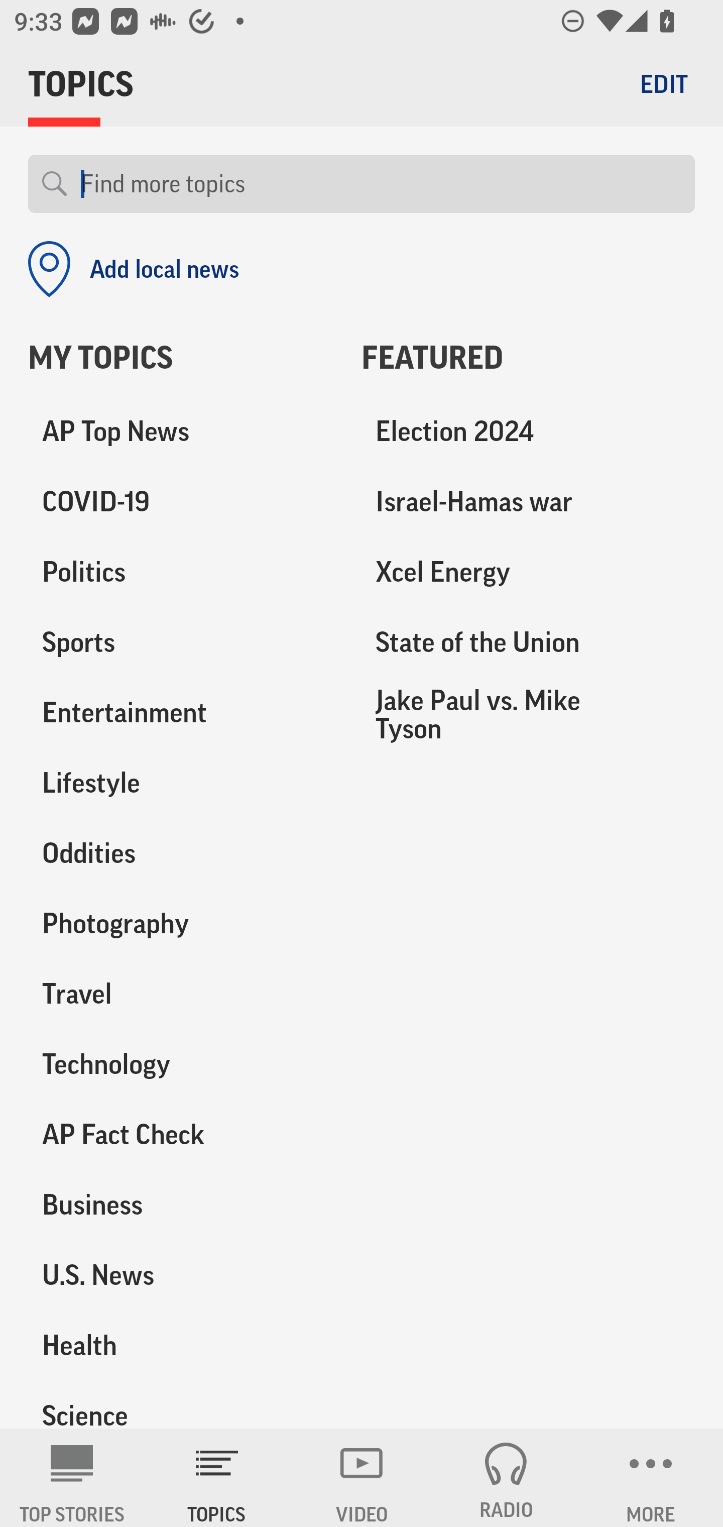 This screenshot has height=1527, width=723. Describe the element at coordinates (651, 1478) in the screenshot. I see `MORE` at that location.